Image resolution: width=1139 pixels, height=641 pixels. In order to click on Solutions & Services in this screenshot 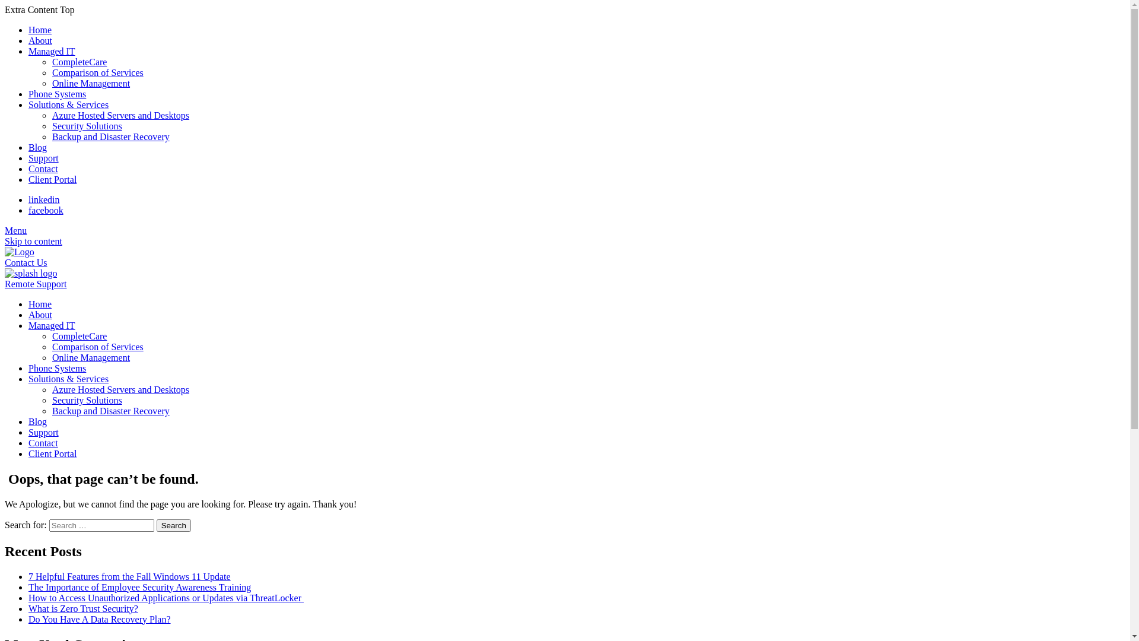, I will do `click(69, 379)`.